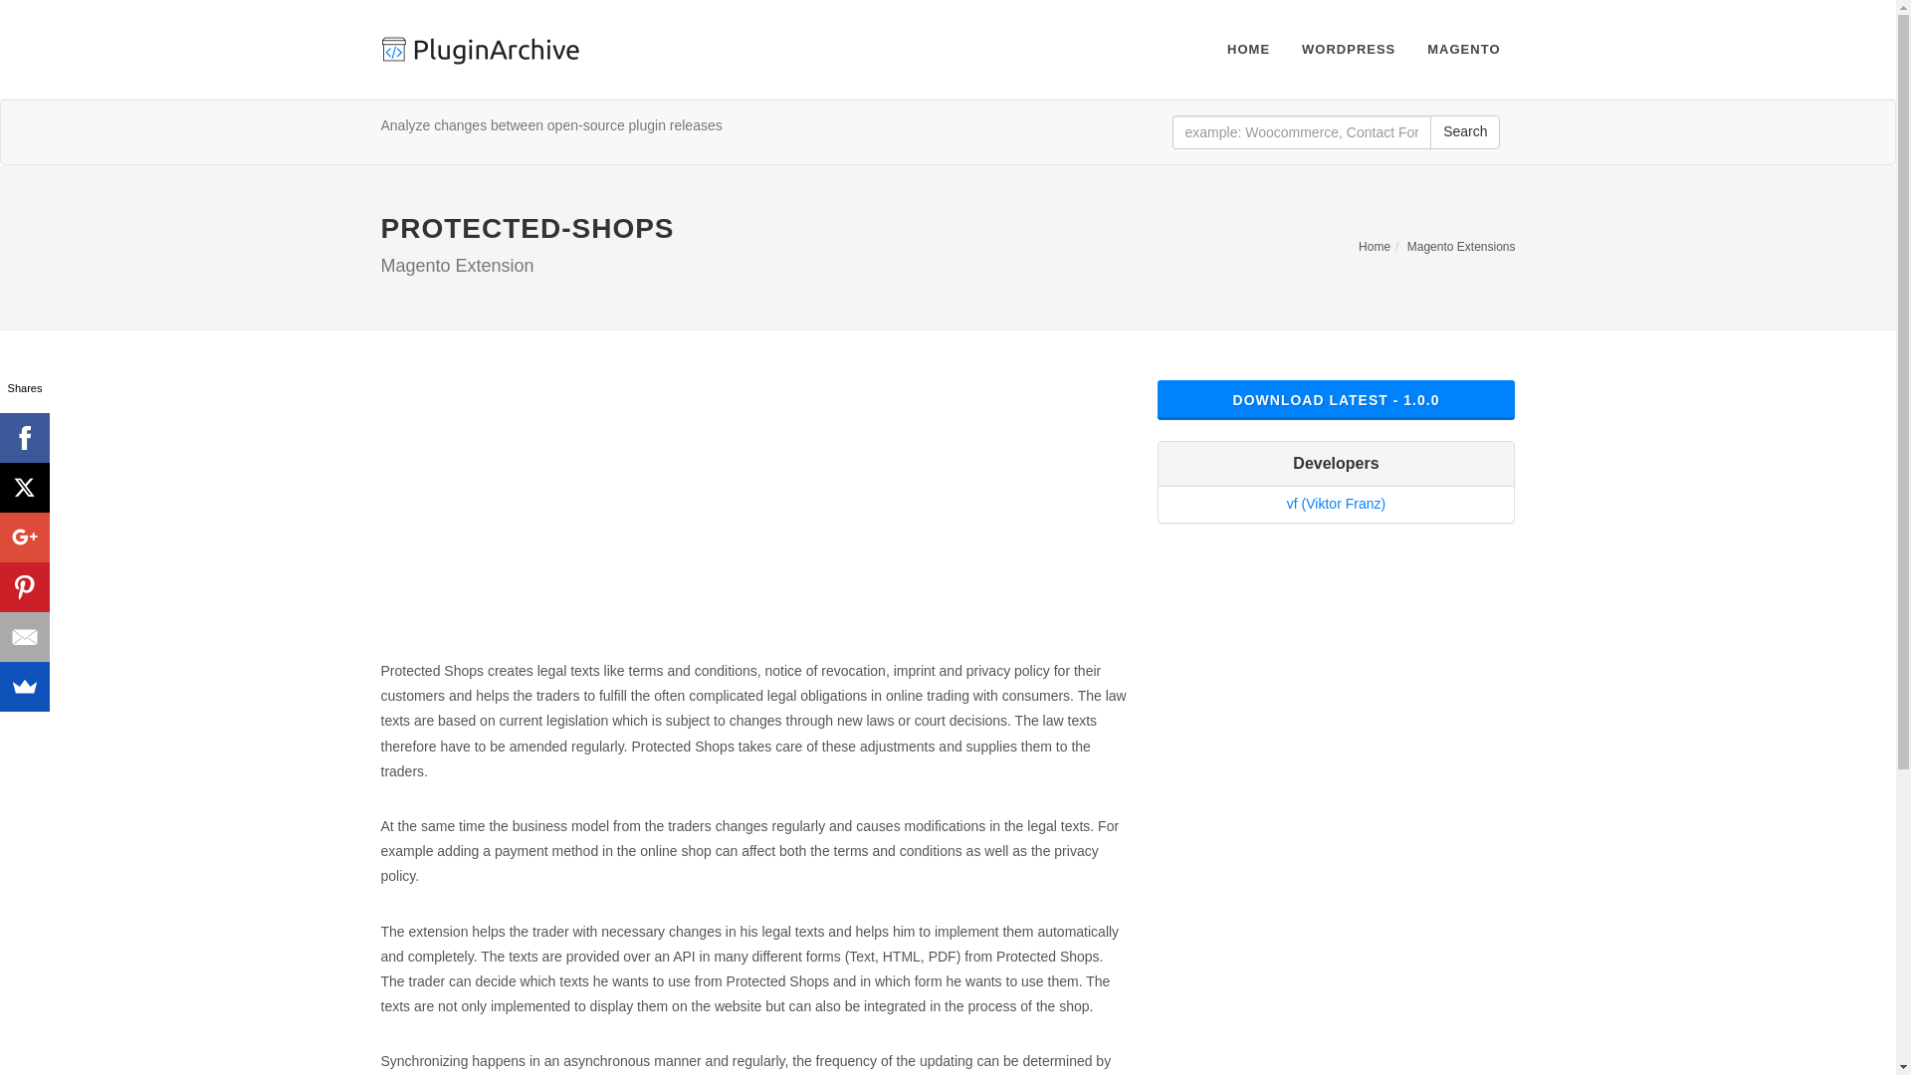 This screenshot has width=1911, height=1075. Describe the element at coordinates (24, 488) in the screenshot. I see `X` at that location.